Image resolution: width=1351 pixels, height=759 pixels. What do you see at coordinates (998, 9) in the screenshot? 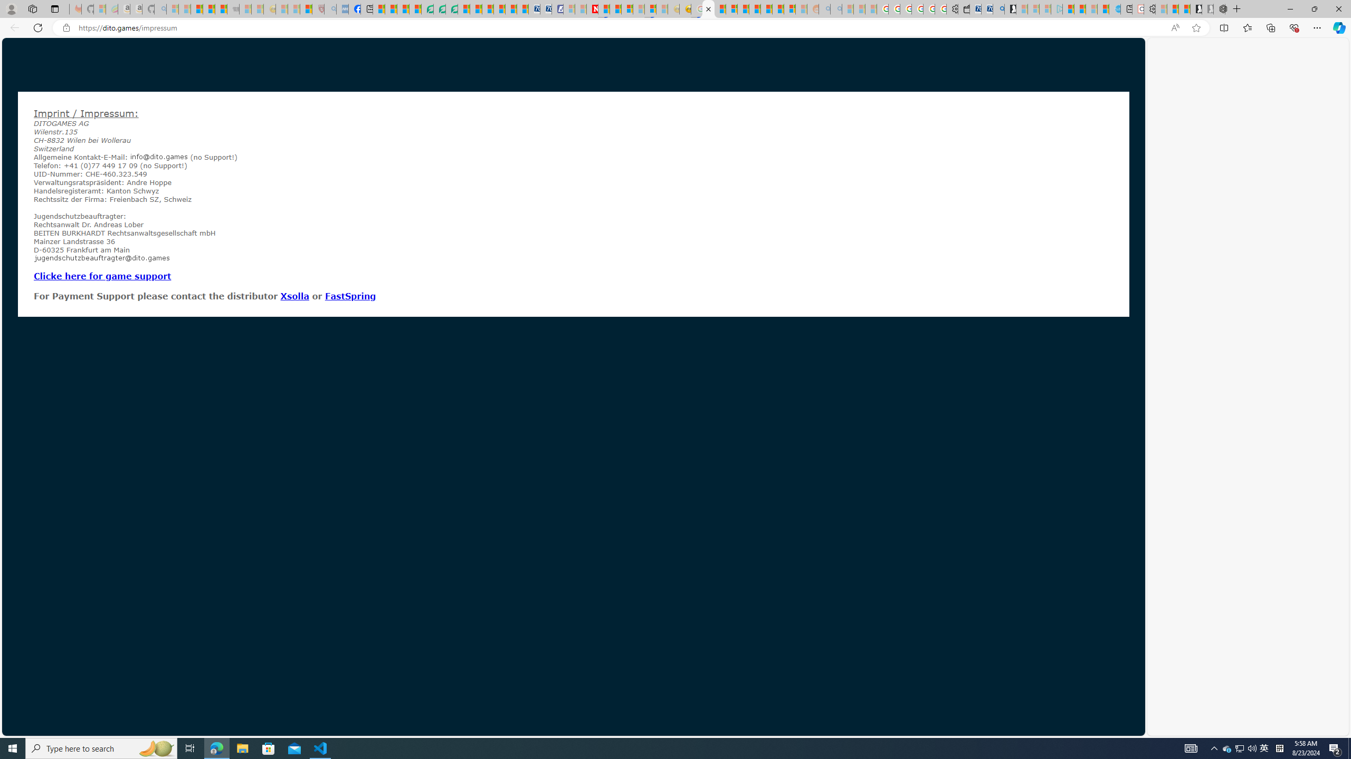
I see `Bing Real Estate - Home sales and rental listings` at bounding box center [998, 9].